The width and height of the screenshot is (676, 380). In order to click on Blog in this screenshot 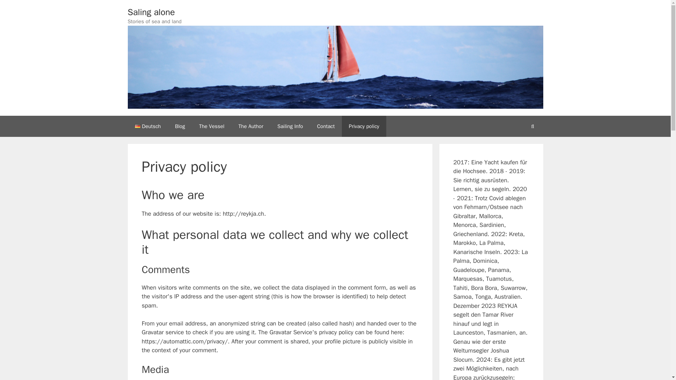, I will do `click(180, 126)`.